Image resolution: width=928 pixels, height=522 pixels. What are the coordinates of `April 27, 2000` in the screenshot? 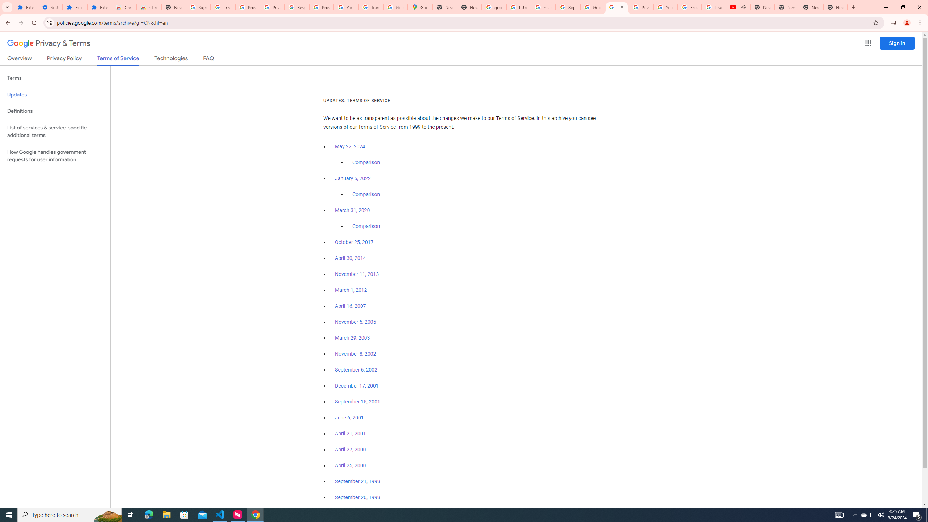 It's located at (351, 449).